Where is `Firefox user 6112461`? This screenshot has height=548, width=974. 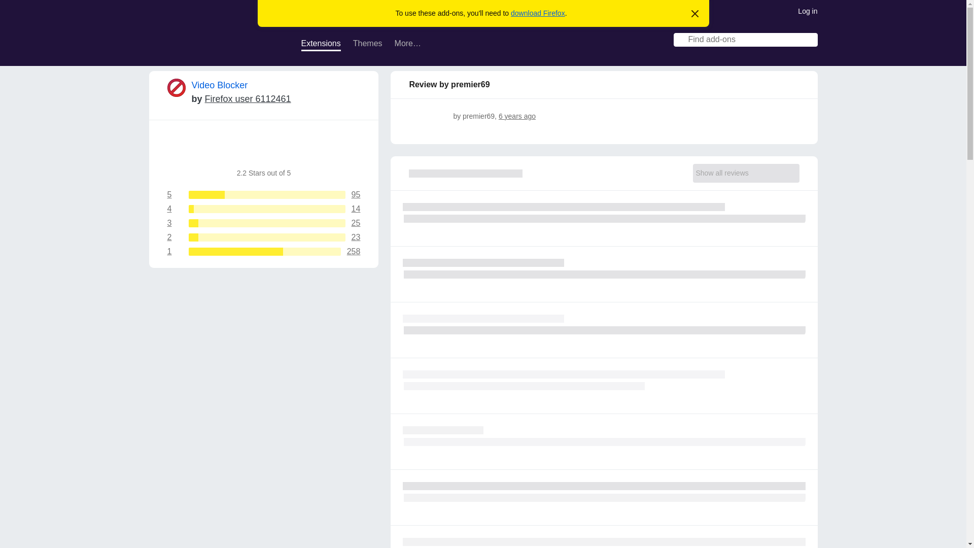
Firefox user 6112461 is located at coordinates (248, 98).